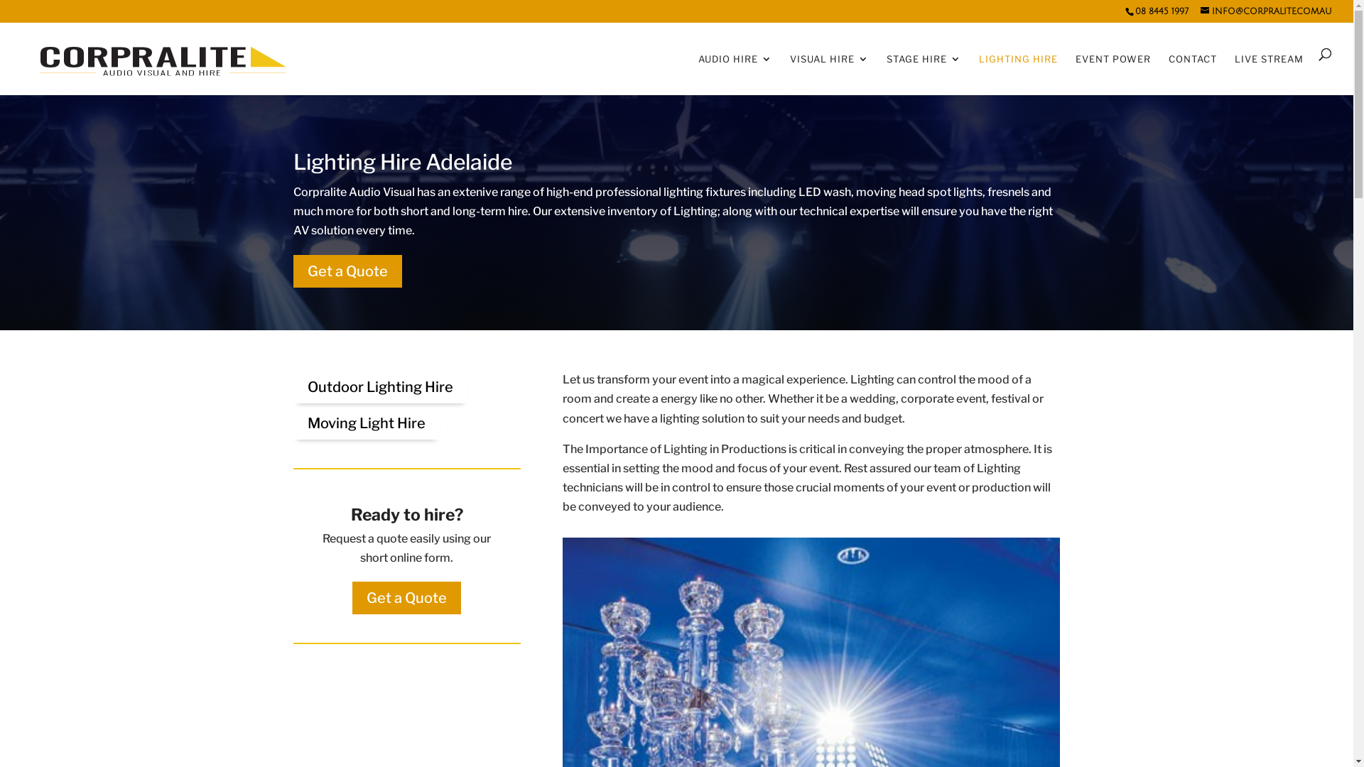 This screenshot has height=767, width=1364. Describe the element at coordinates (1193, 72) in the screenshot. I see `CONTACT` at that location.